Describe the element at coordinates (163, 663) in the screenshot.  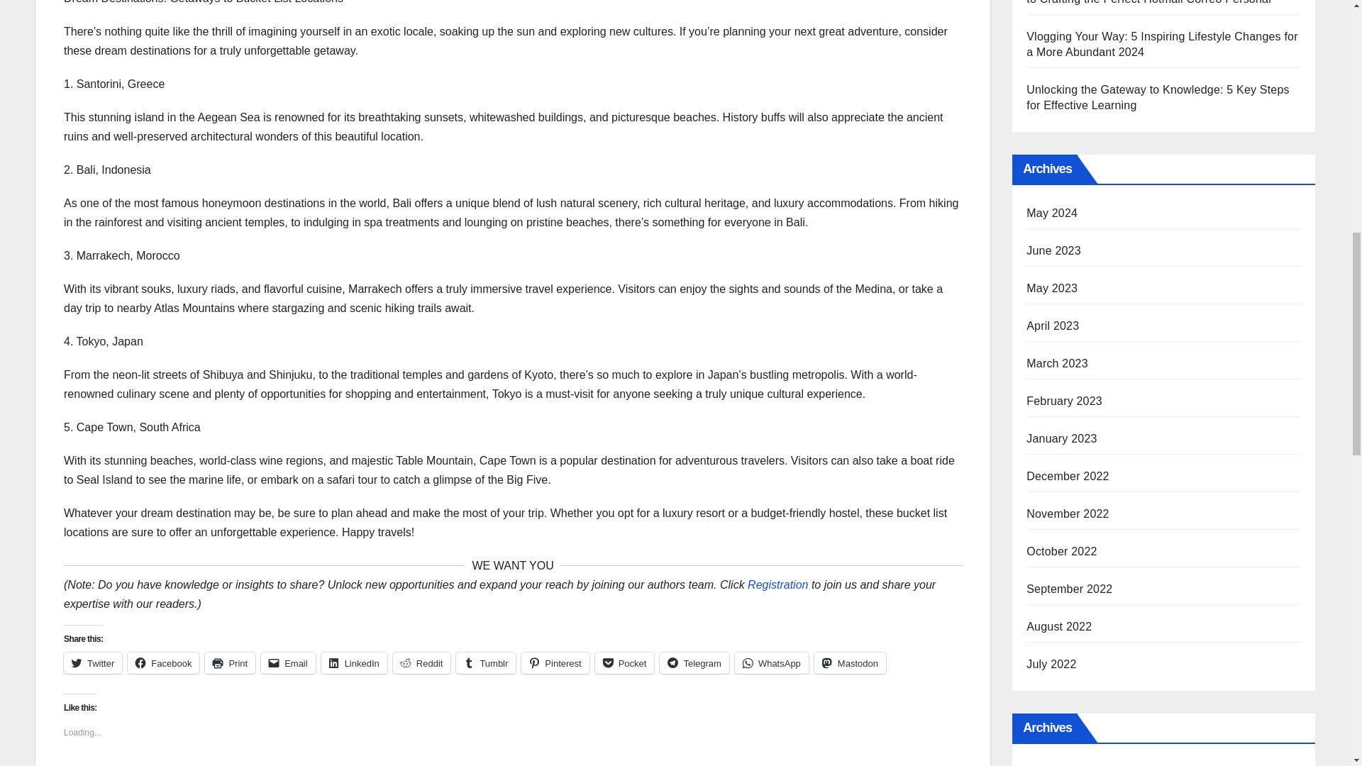
I see `Facebook` at that location.